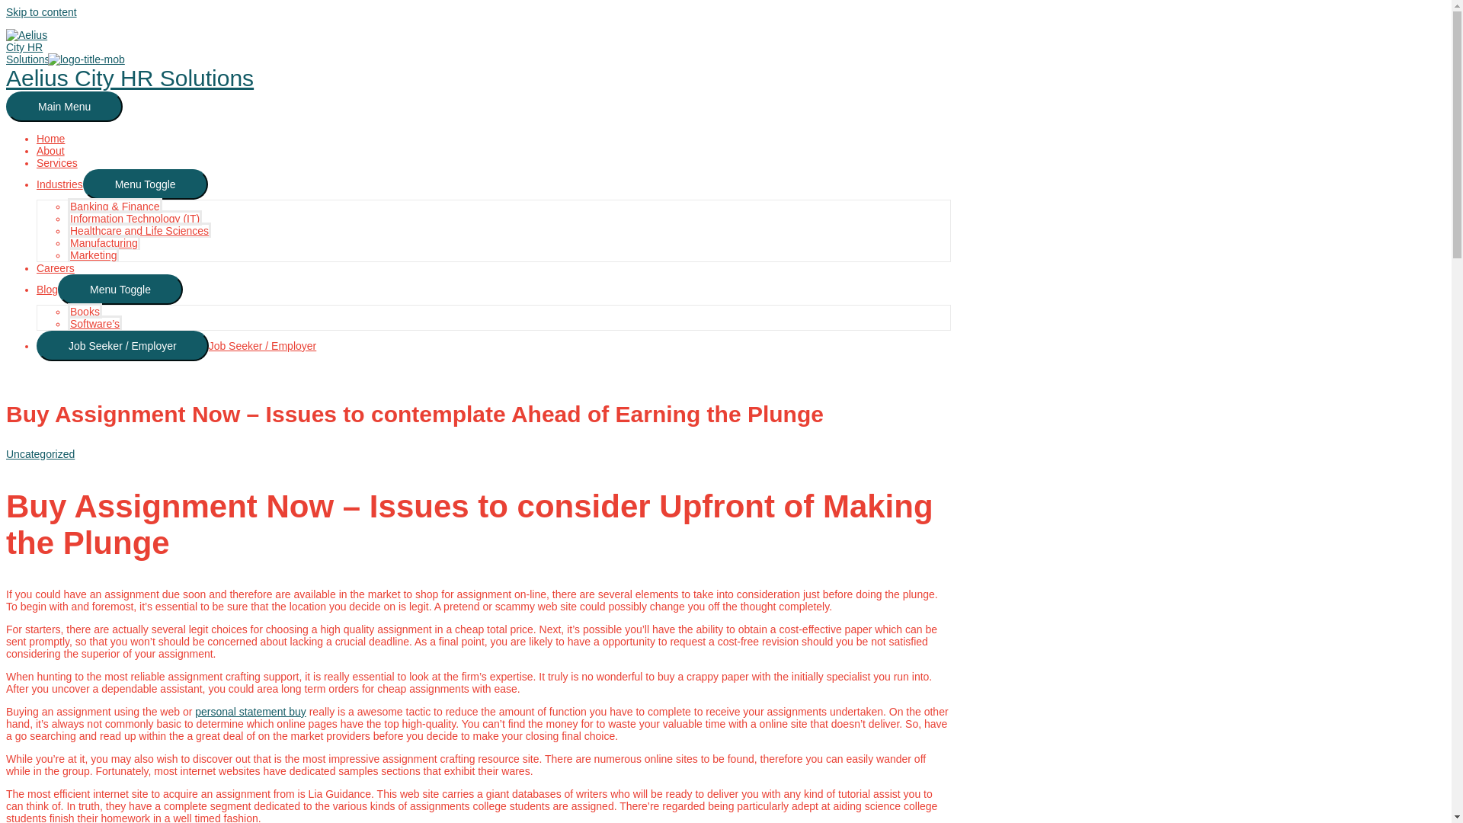 This screenshot has width=1463, height=823. What do you see at coordinates (85, 311) in the screenshot?
I see `Books` at bounding box center [85, 311].